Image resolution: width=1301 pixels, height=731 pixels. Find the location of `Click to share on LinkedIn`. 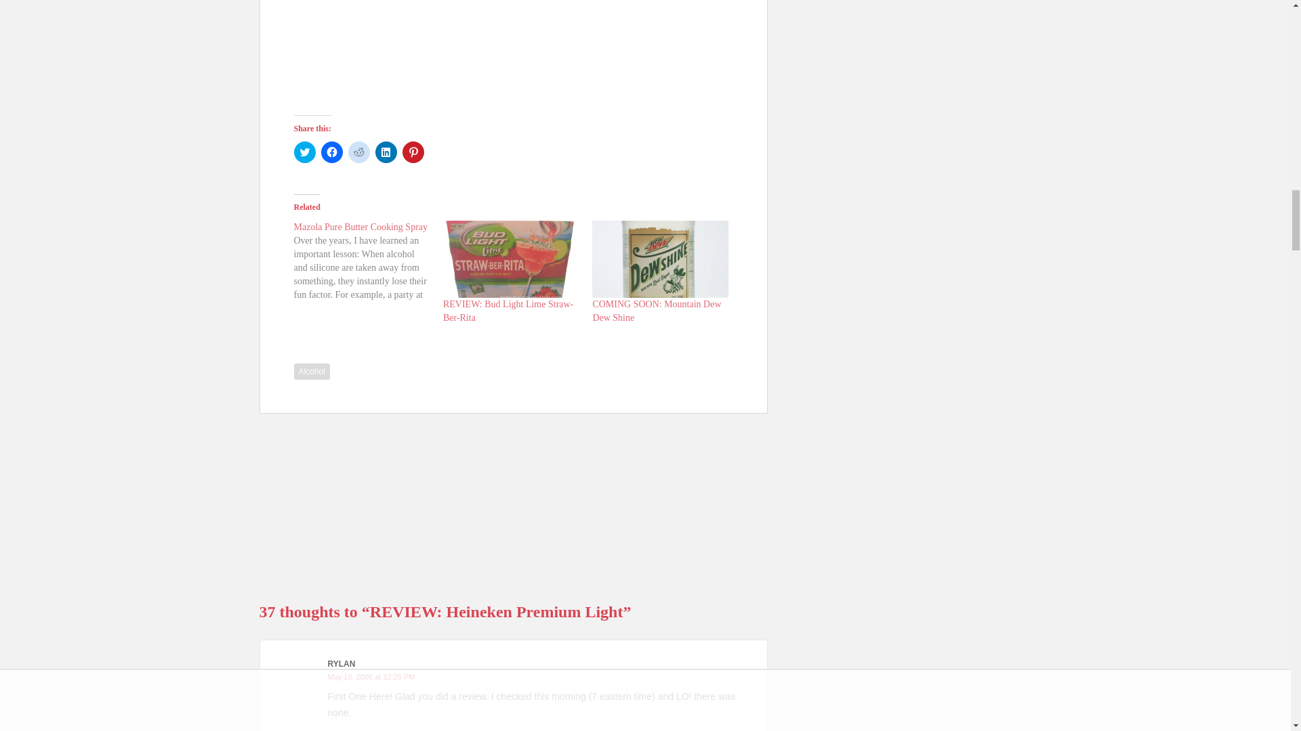

Click to share on LinkedIn is located at coordinates (386, 152).